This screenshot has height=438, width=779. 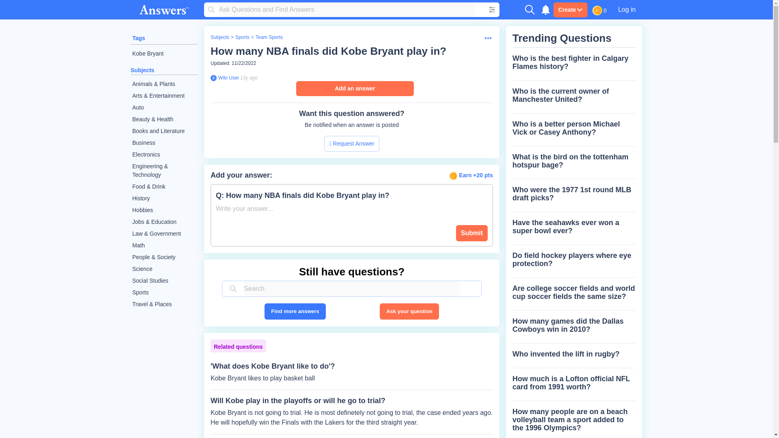 I want to click on Business, so click(x=164, y=143).